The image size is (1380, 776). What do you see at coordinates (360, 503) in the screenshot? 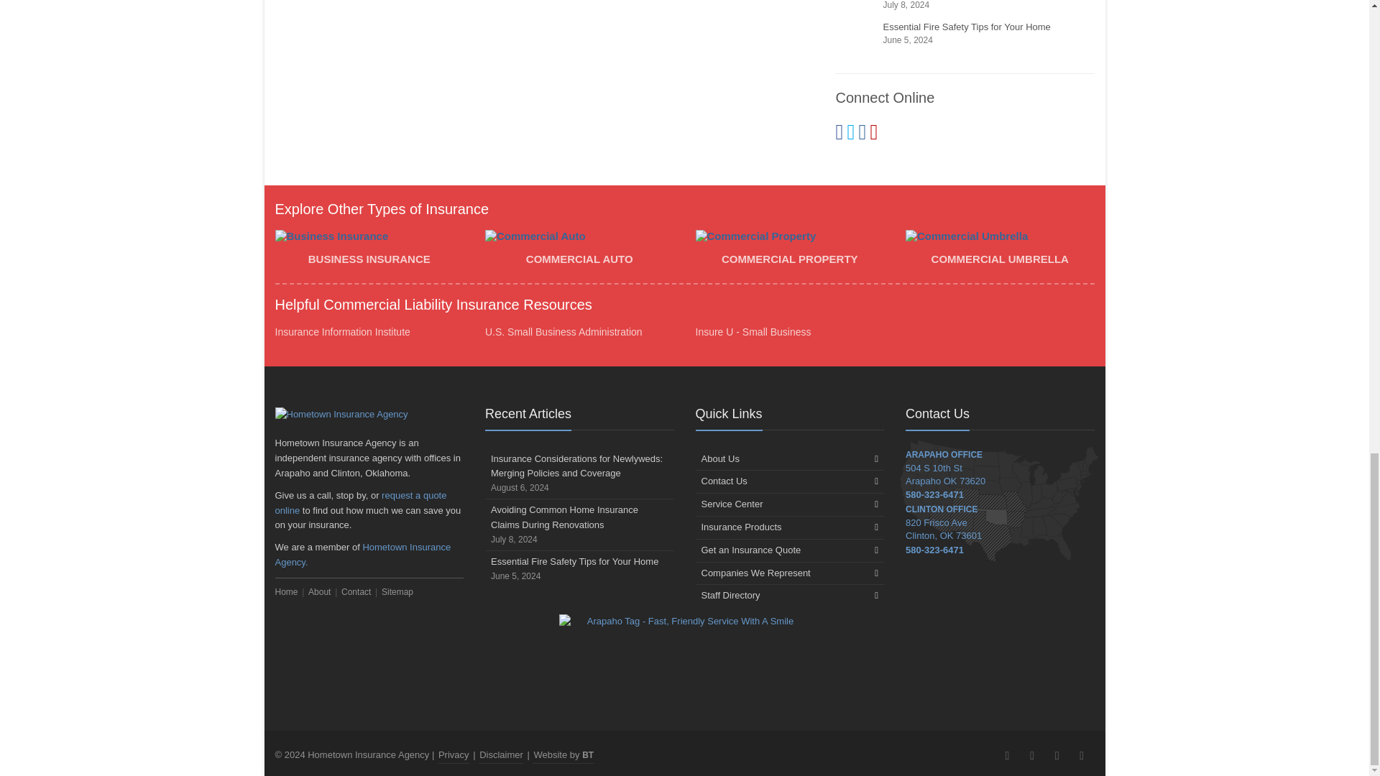
I see `request a quote online` at bounding box center [360, 503].